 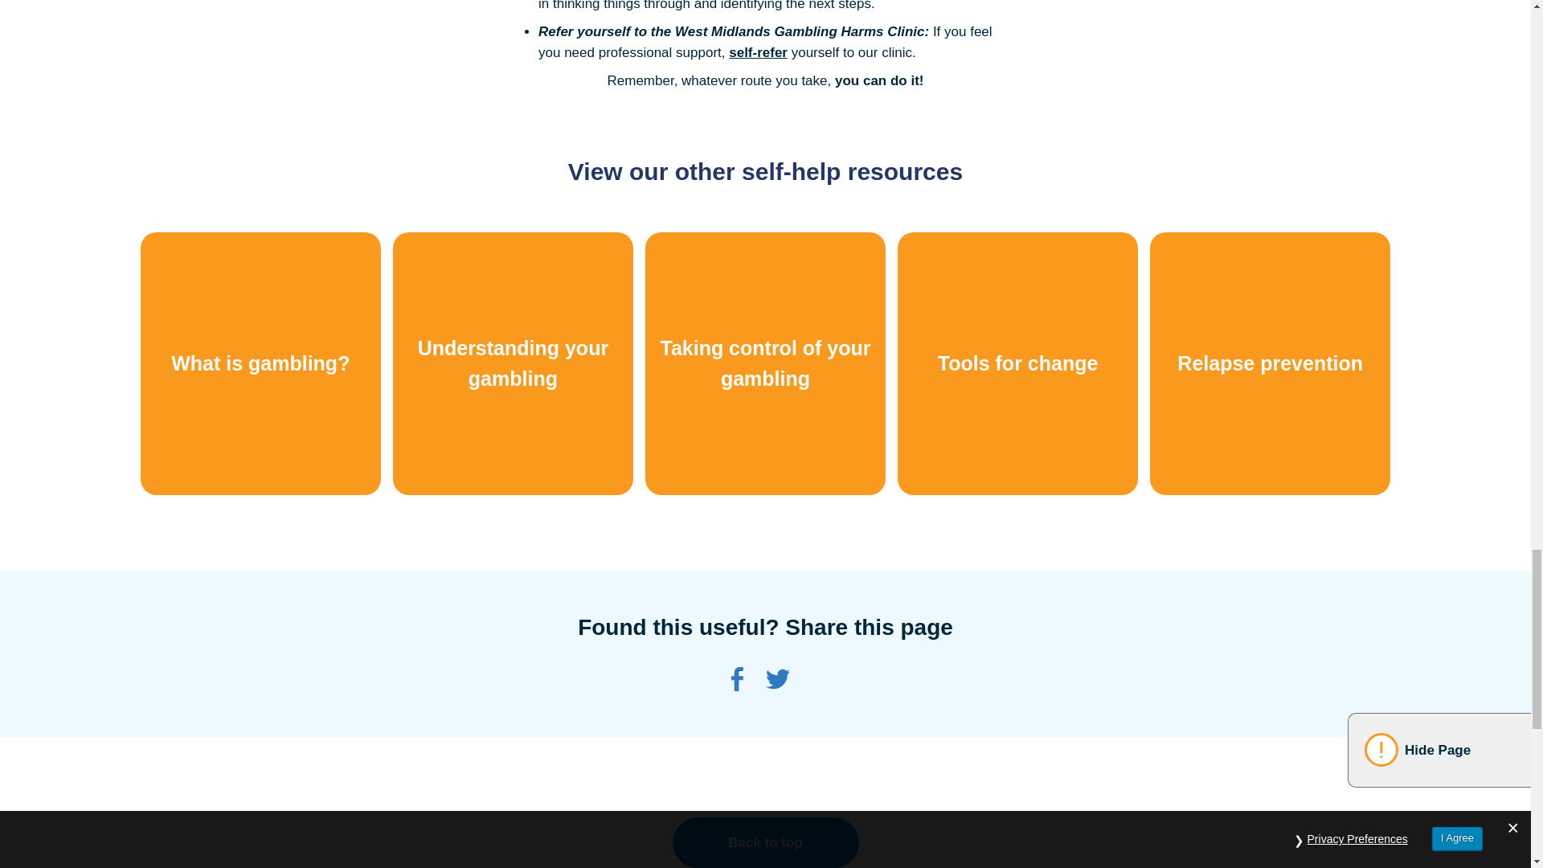 What do you see at coordinates (1270, 363) in the screenshot?
I see `Relapse prevention` at bounding box center [1270, 363].